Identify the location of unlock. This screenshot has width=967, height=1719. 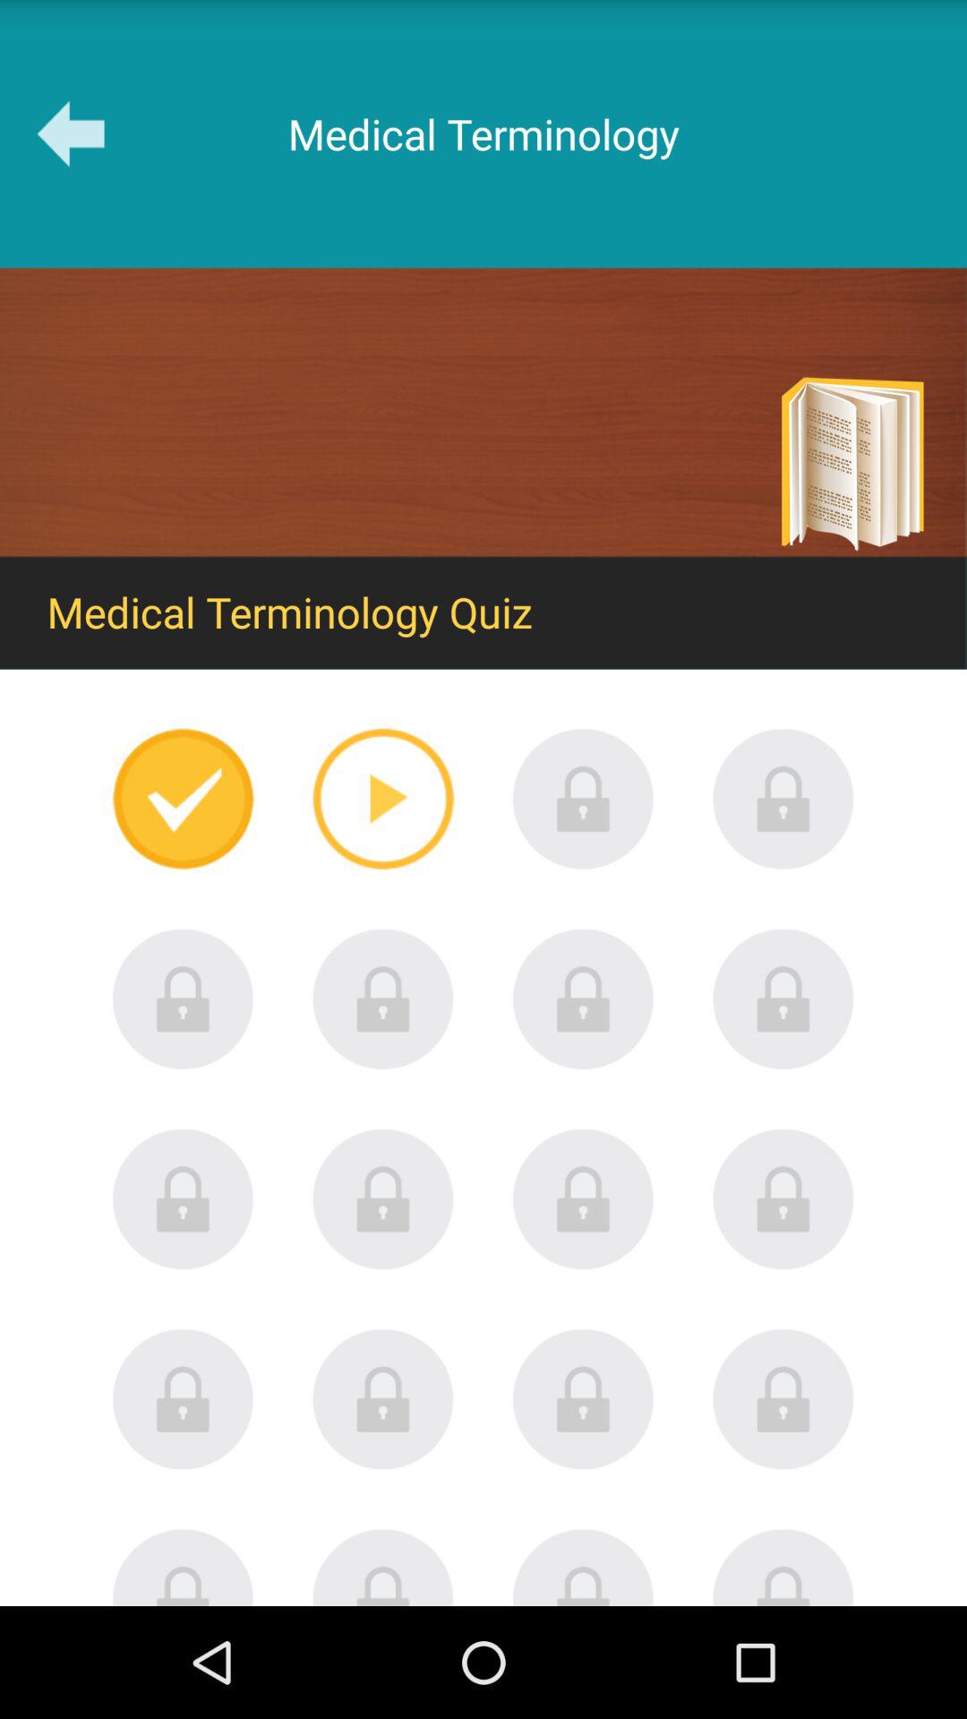
(584, 1199).